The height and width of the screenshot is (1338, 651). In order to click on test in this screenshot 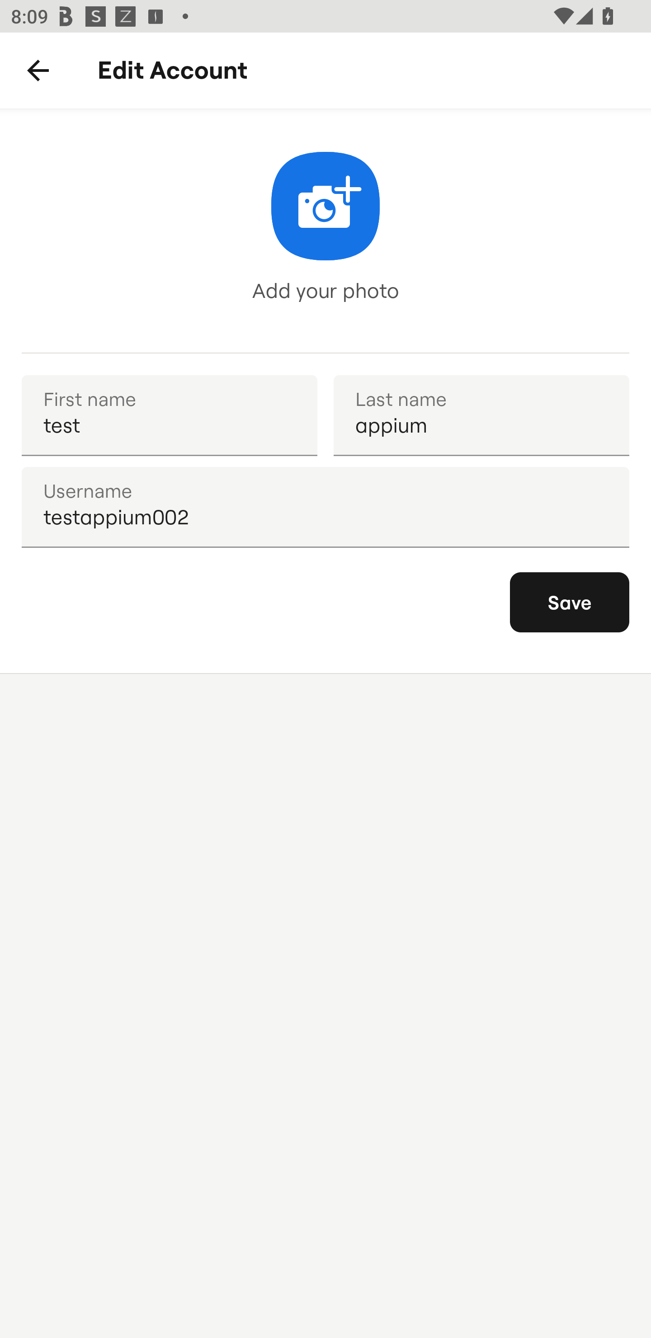, I will do `click(169, 415)`.